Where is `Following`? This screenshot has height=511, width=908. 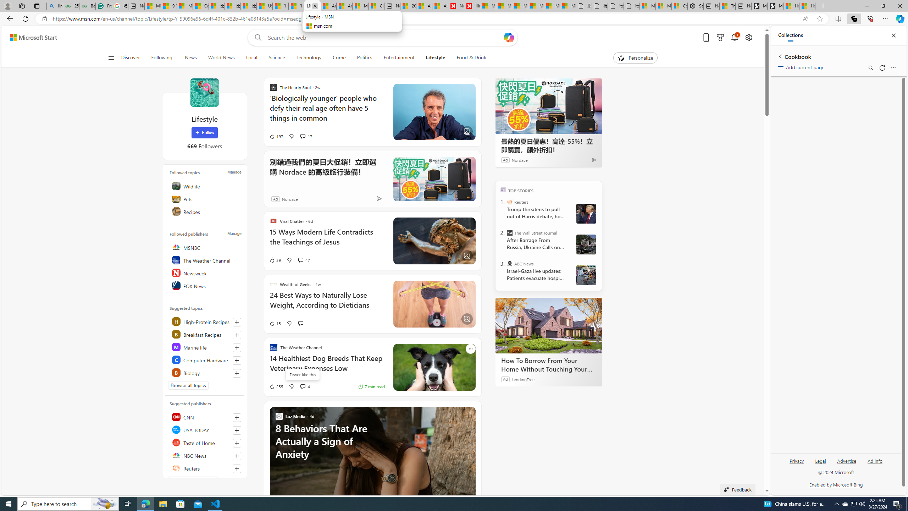
Following is located at coordinates (161, 58).